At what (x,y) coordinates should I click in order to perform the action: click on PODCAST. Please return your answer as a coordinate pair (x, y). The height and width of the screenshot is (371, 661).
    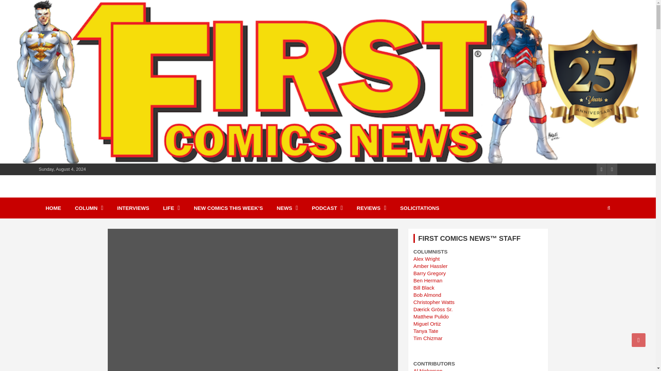
    Looking at the image, I should click on (327, 208).